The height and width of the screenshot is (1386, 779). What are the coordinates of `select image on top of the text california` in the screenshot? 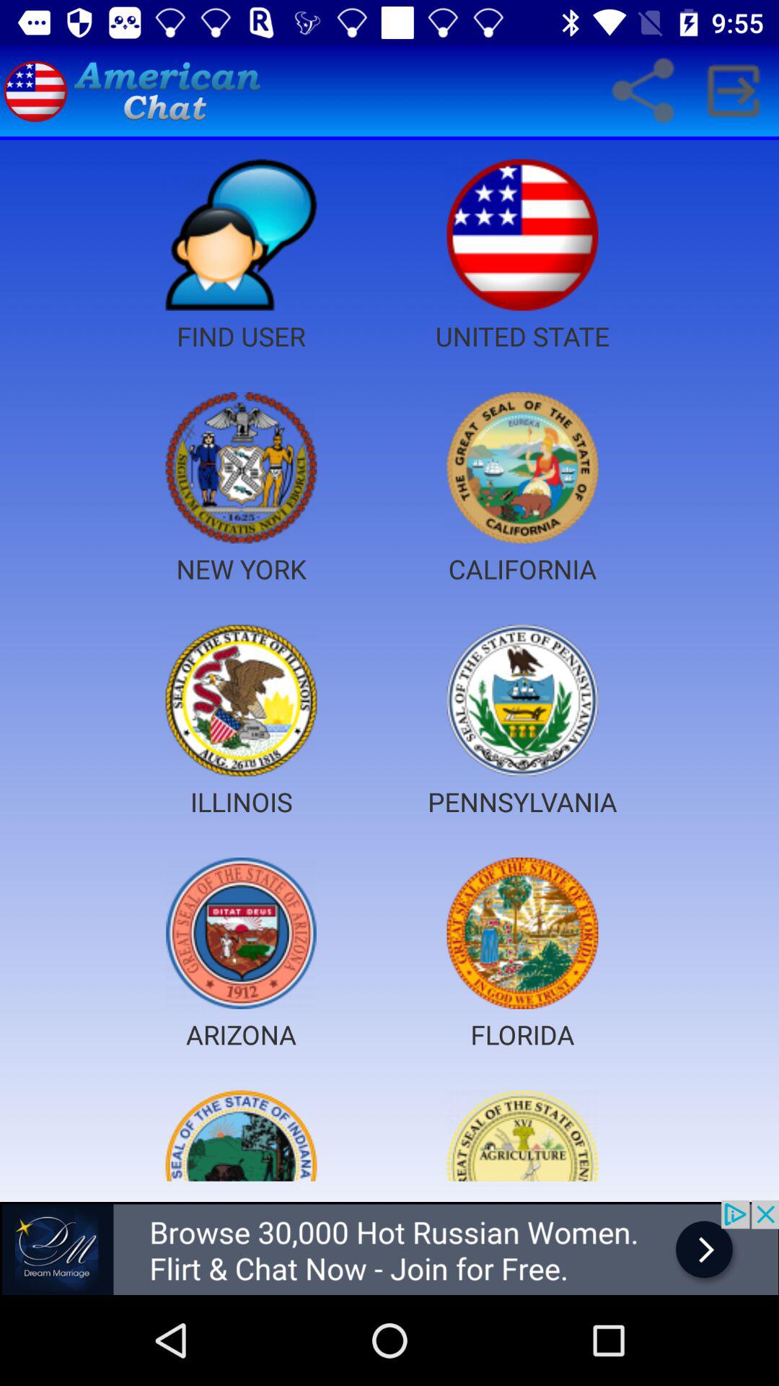 It's located at (522, 468).